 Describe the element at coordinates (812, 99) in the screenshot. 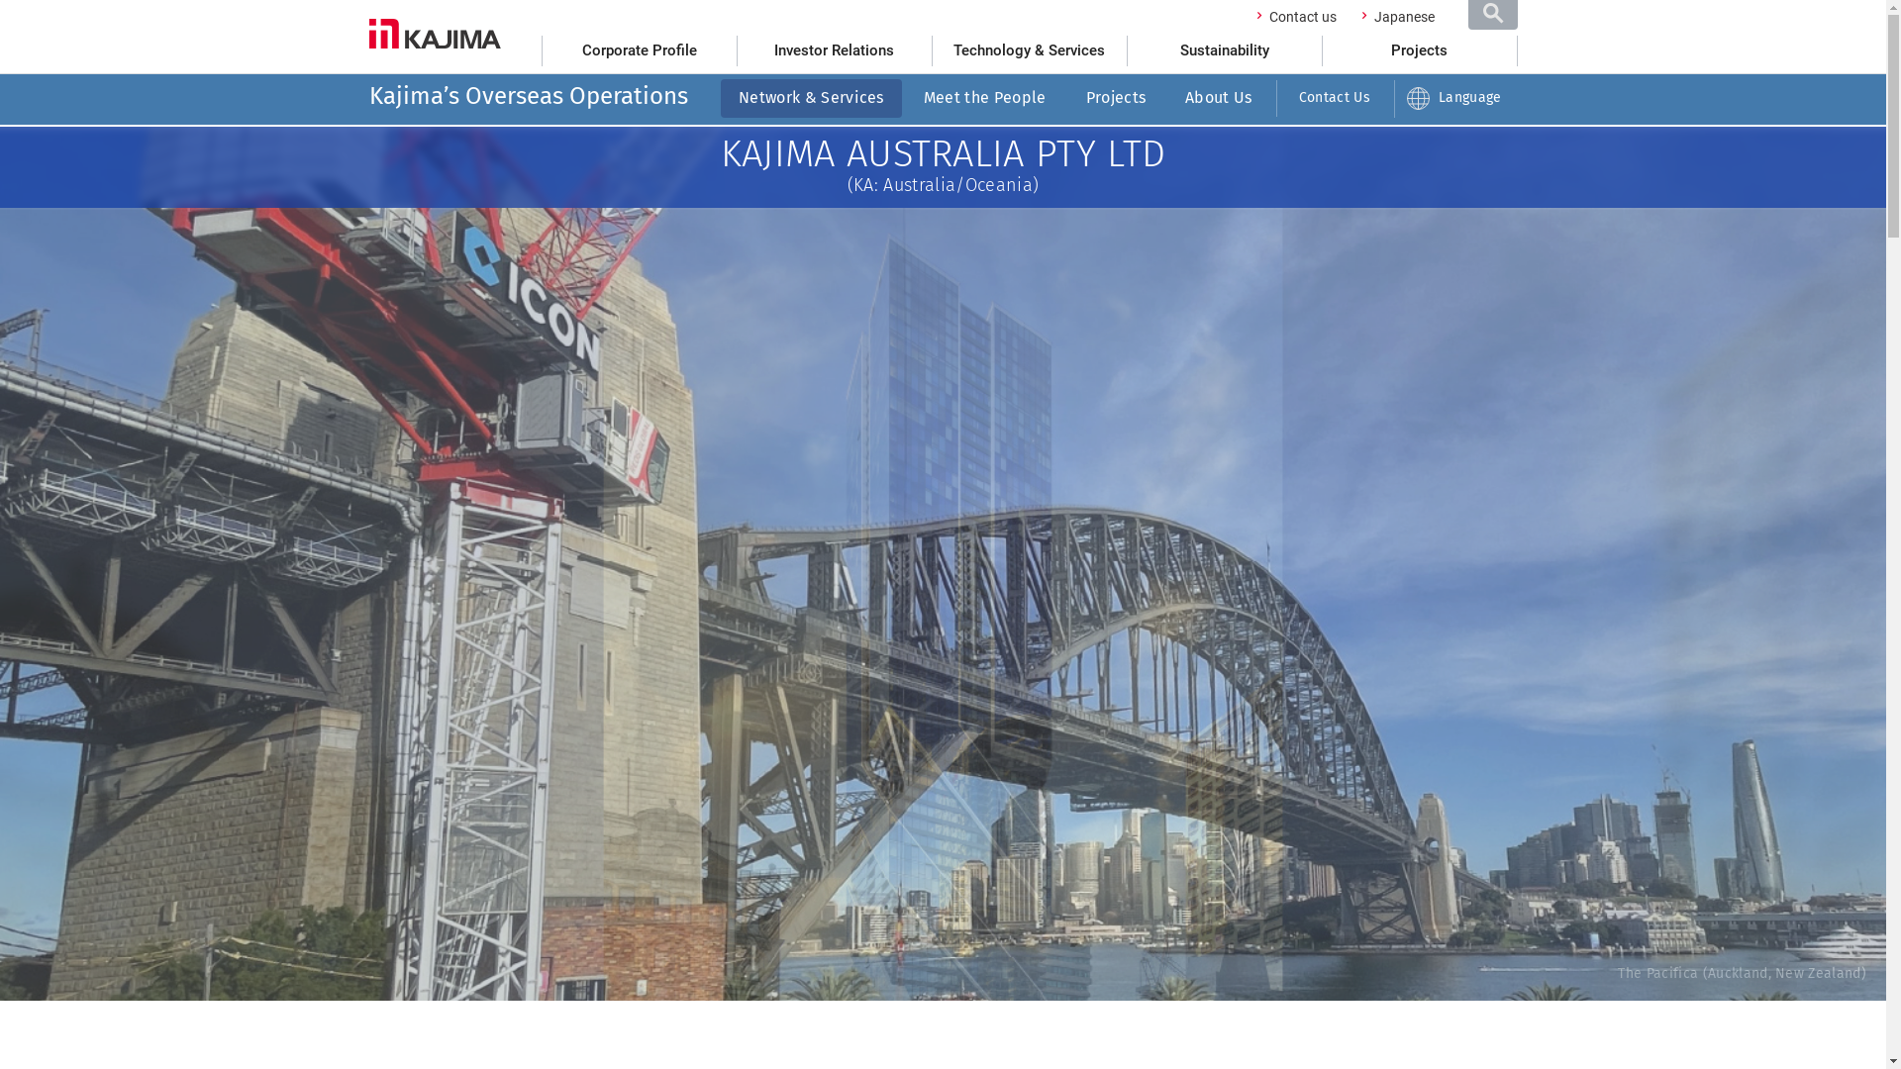

I see `Network & Services` at that location.